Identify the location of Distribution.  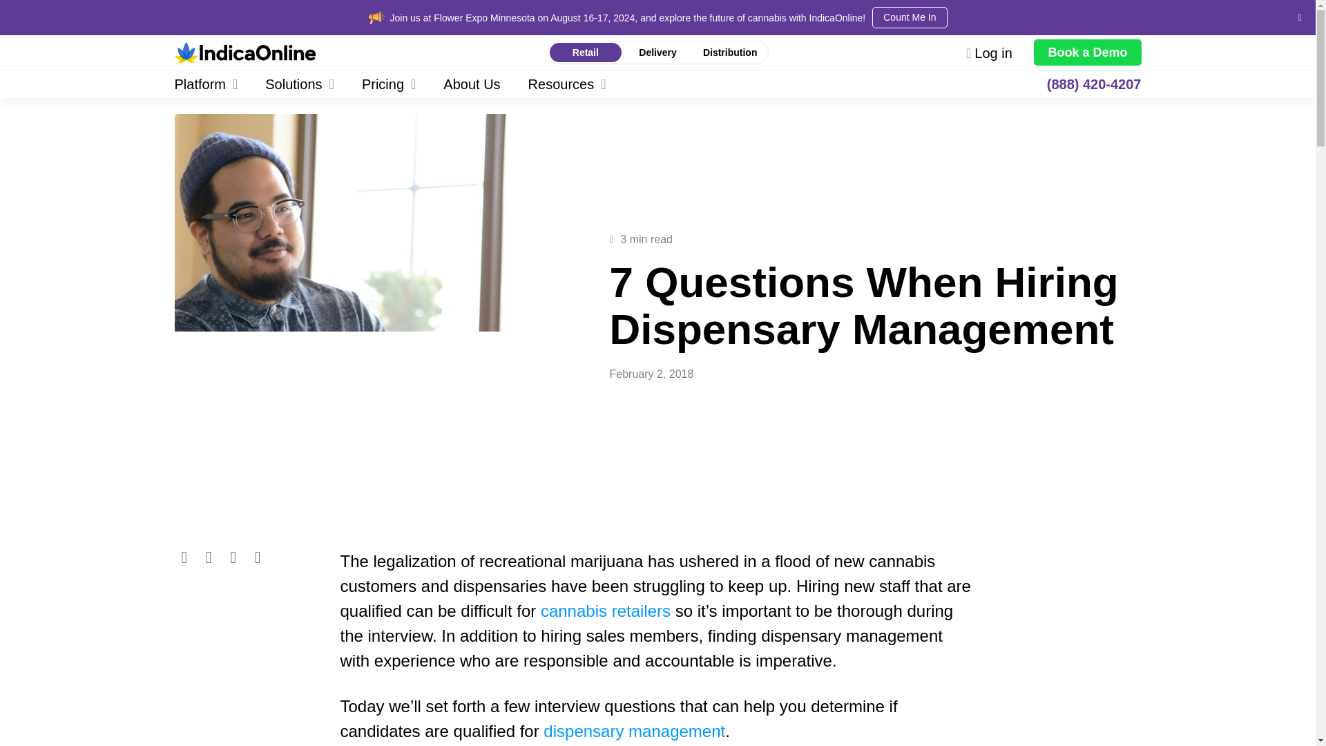
(729, 52).